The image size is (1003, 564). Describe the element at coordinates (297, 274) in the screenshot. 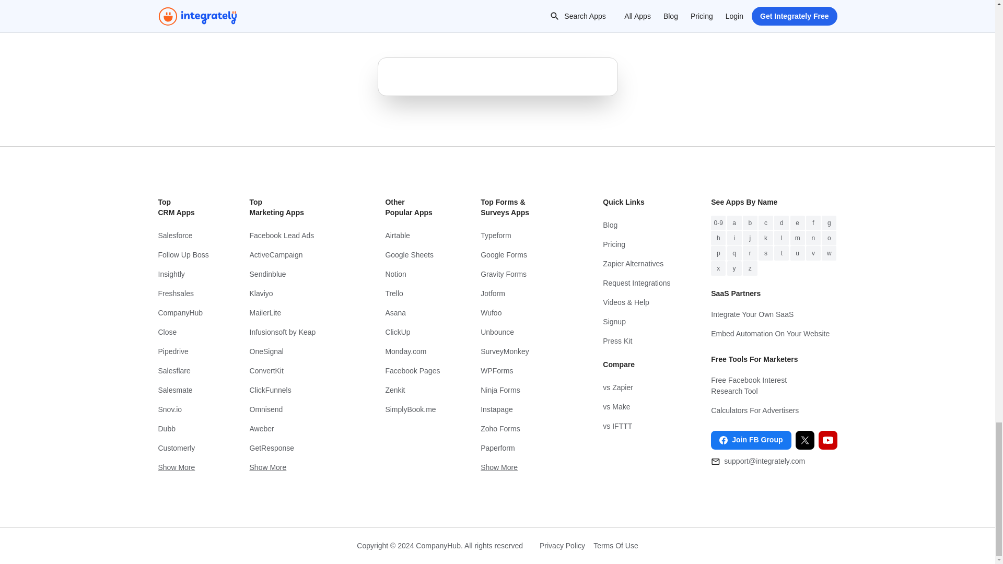

I see `Sendinblue` at that location.